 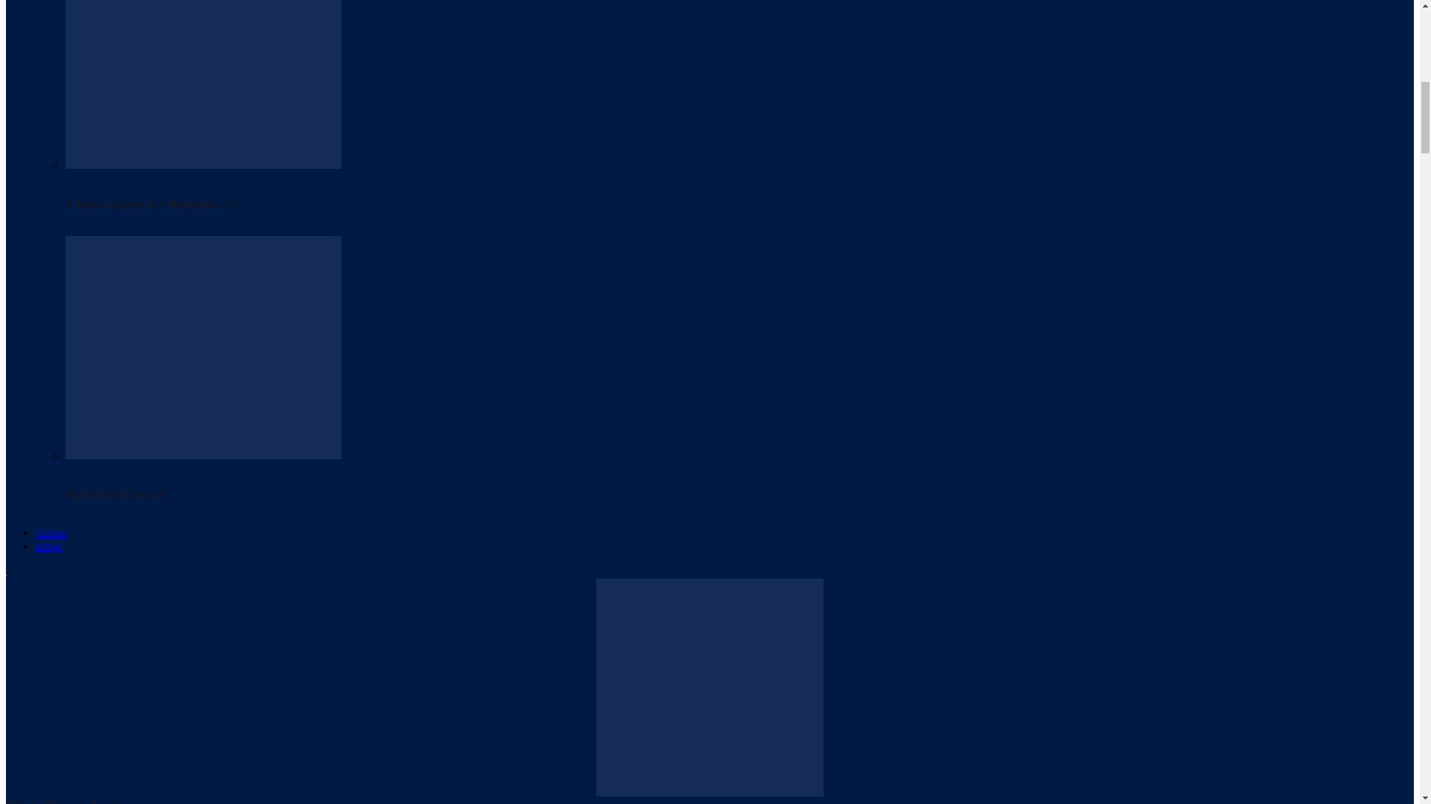 I want to click on Blogs, so click(x=48, y=546).